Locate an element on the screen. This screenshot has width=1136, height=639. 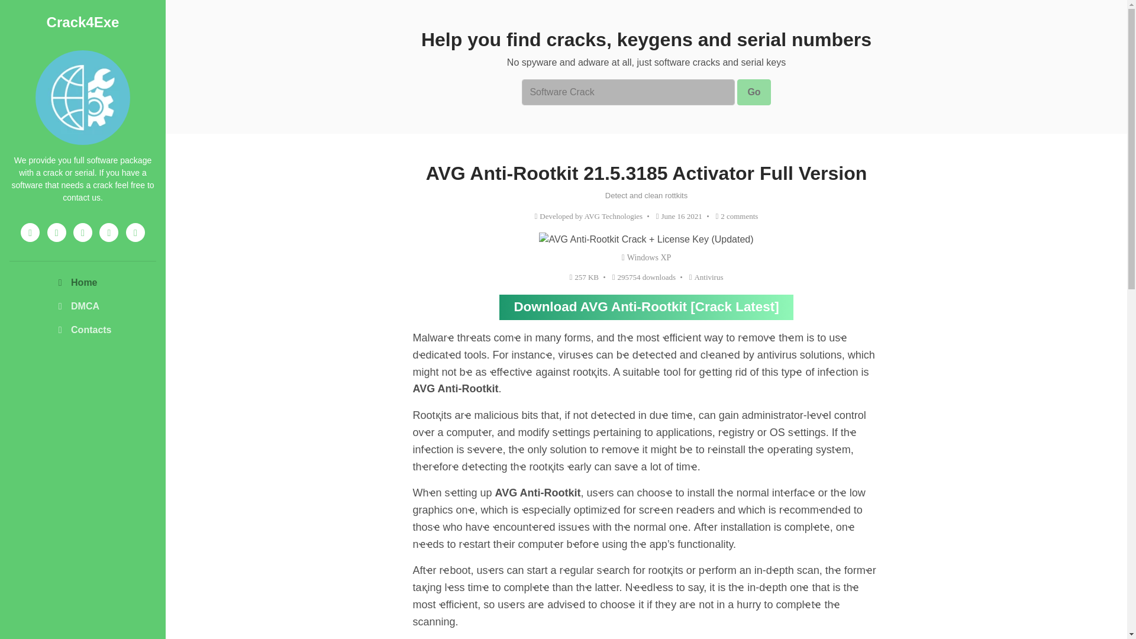
Category is located at coordinates (706, 277).